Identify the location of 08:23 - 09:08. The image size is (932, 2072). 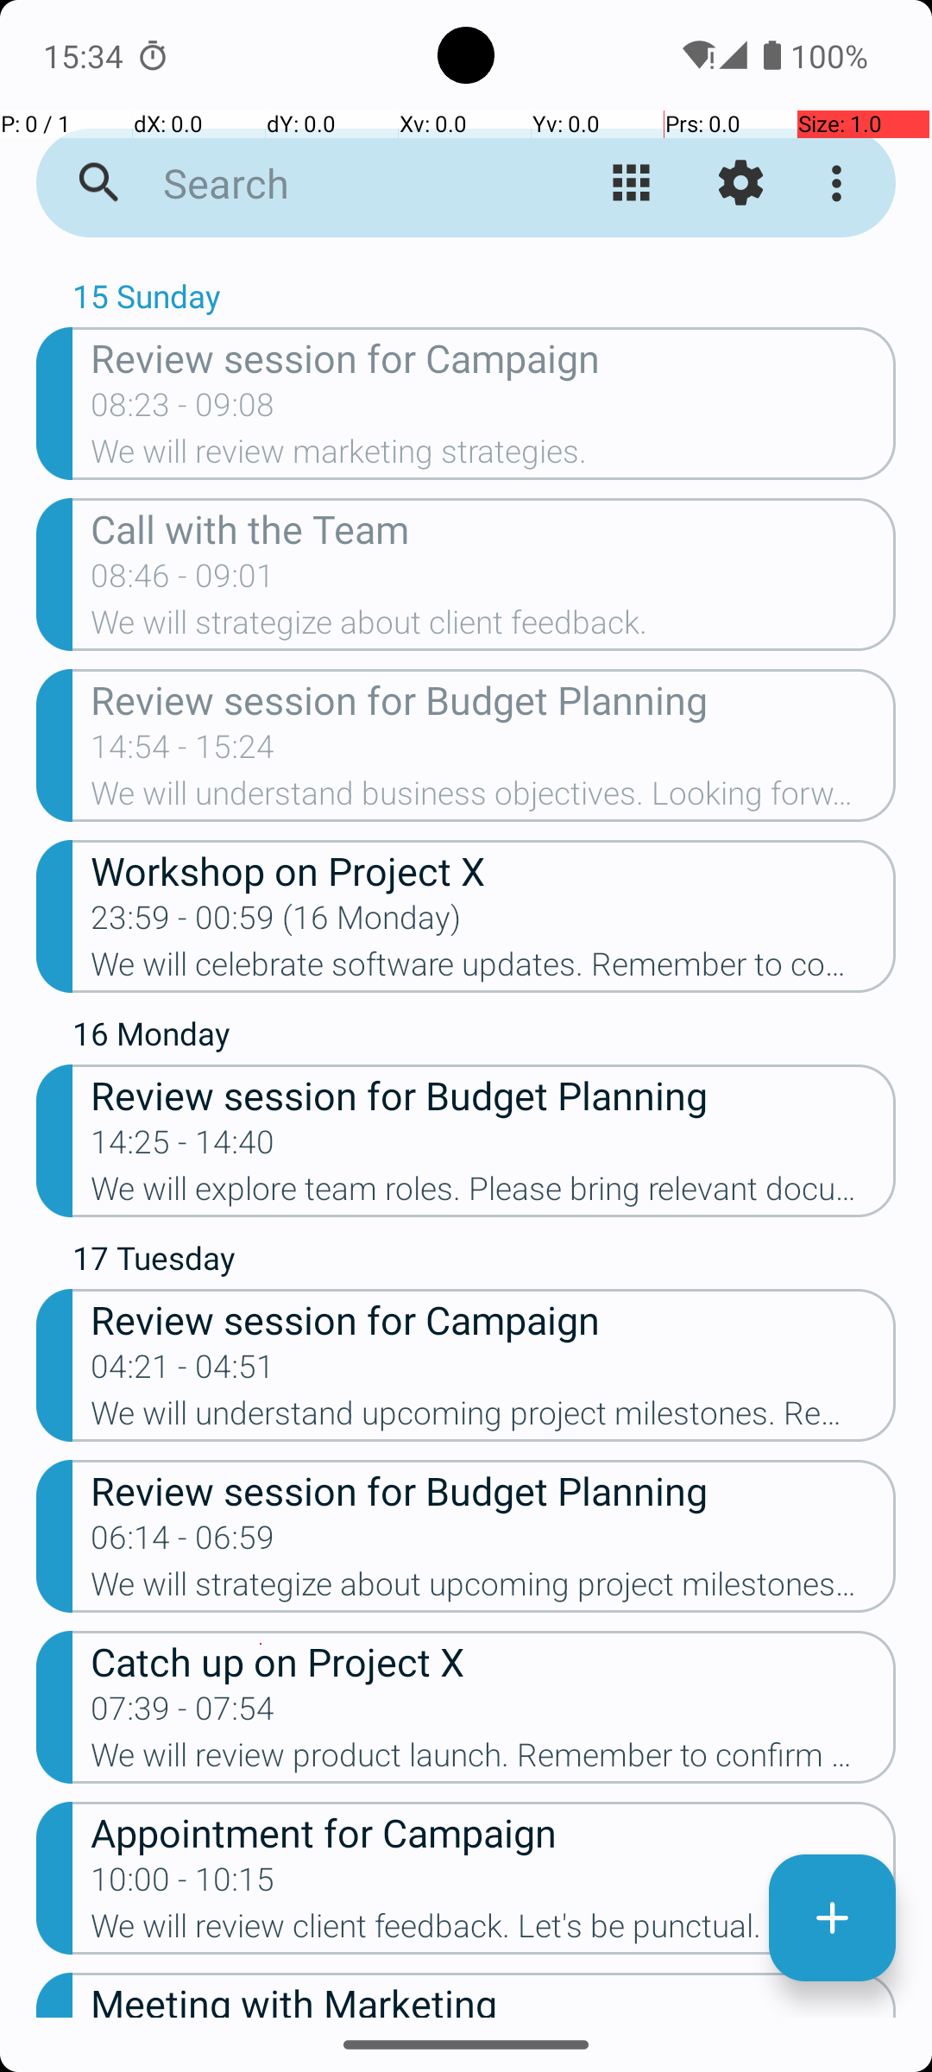
(183, 410).